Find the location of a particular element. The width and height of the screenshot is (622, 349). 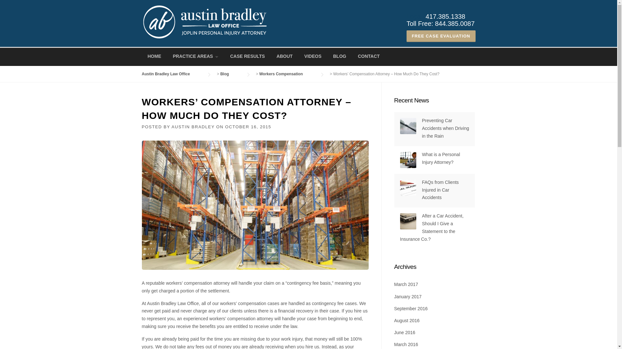

Austin Bradley Law Office is located at coordinates (416, 16).